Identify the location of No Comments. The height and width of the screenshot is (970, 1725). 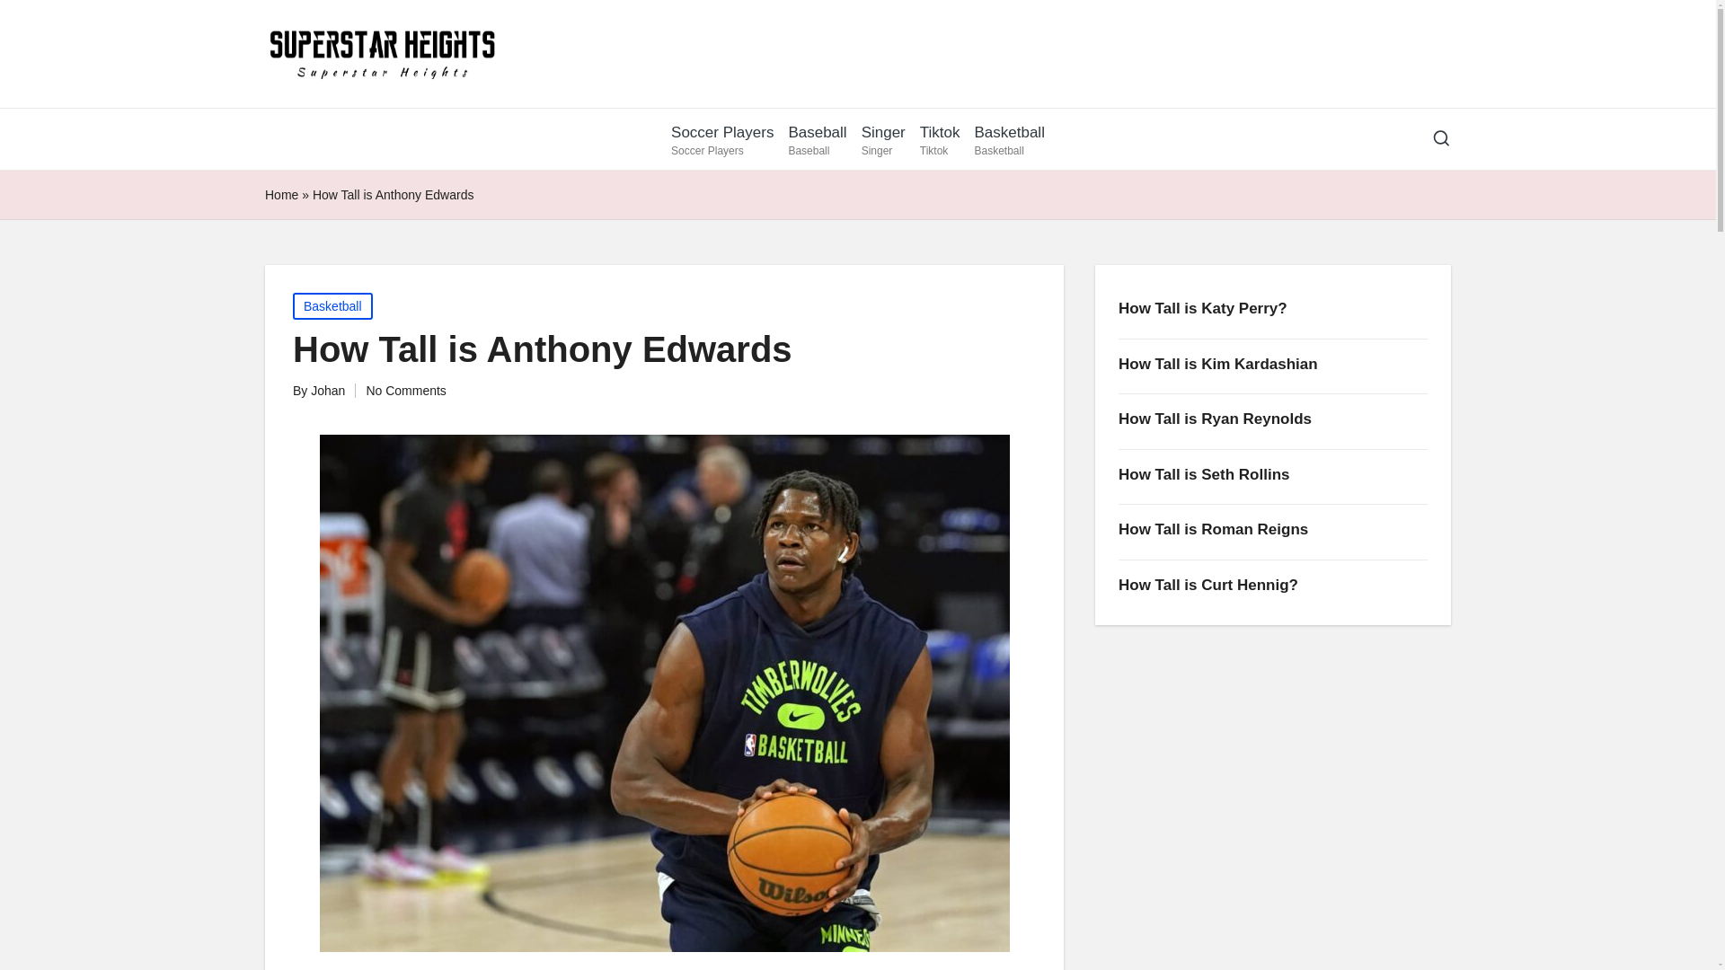
(1272, 365).